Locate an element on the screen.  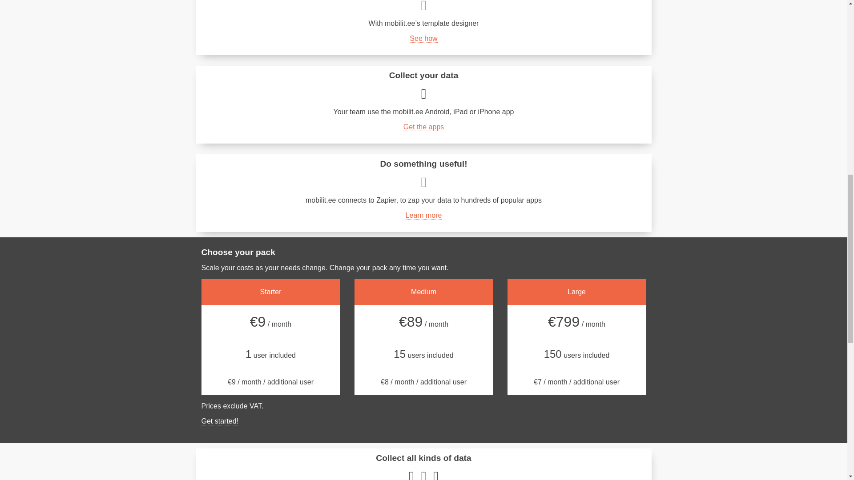
See how is located at coordinates (423, 38).